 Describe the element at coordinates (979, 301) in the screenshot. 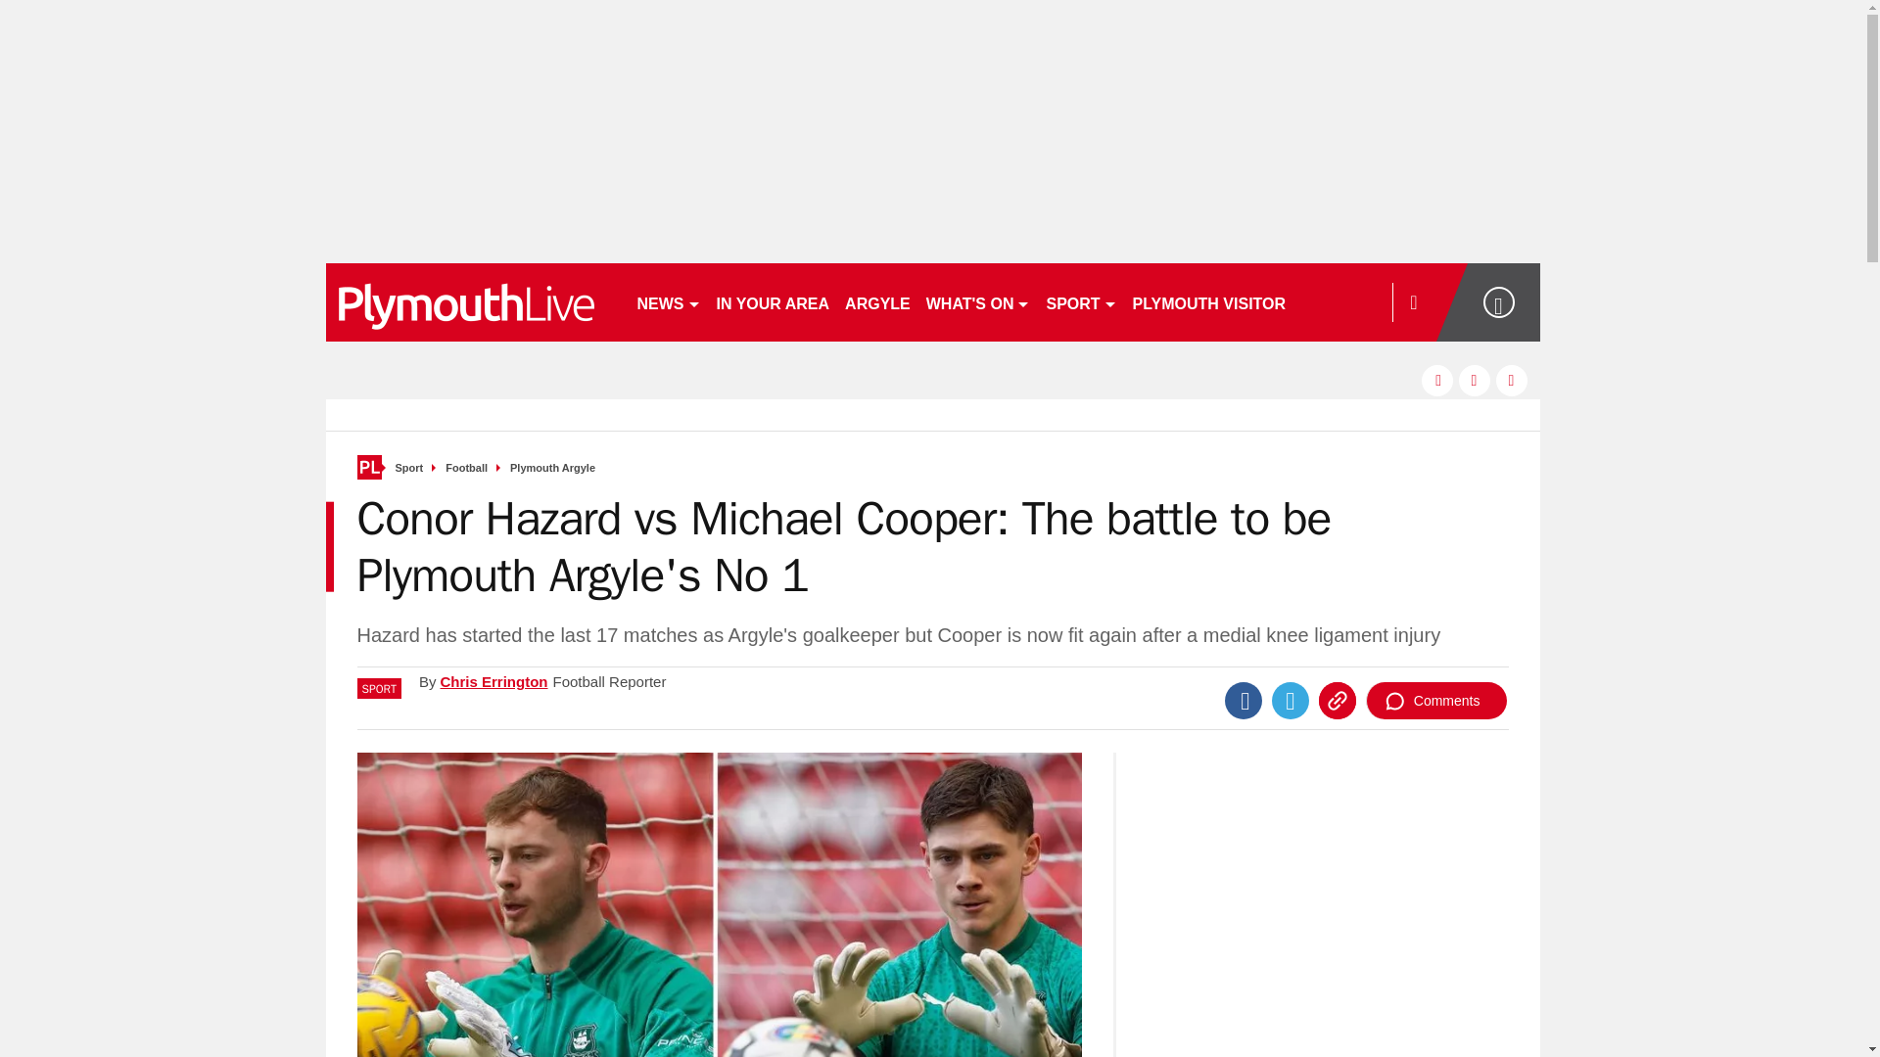

I see `WHAT'S ON` at that location.